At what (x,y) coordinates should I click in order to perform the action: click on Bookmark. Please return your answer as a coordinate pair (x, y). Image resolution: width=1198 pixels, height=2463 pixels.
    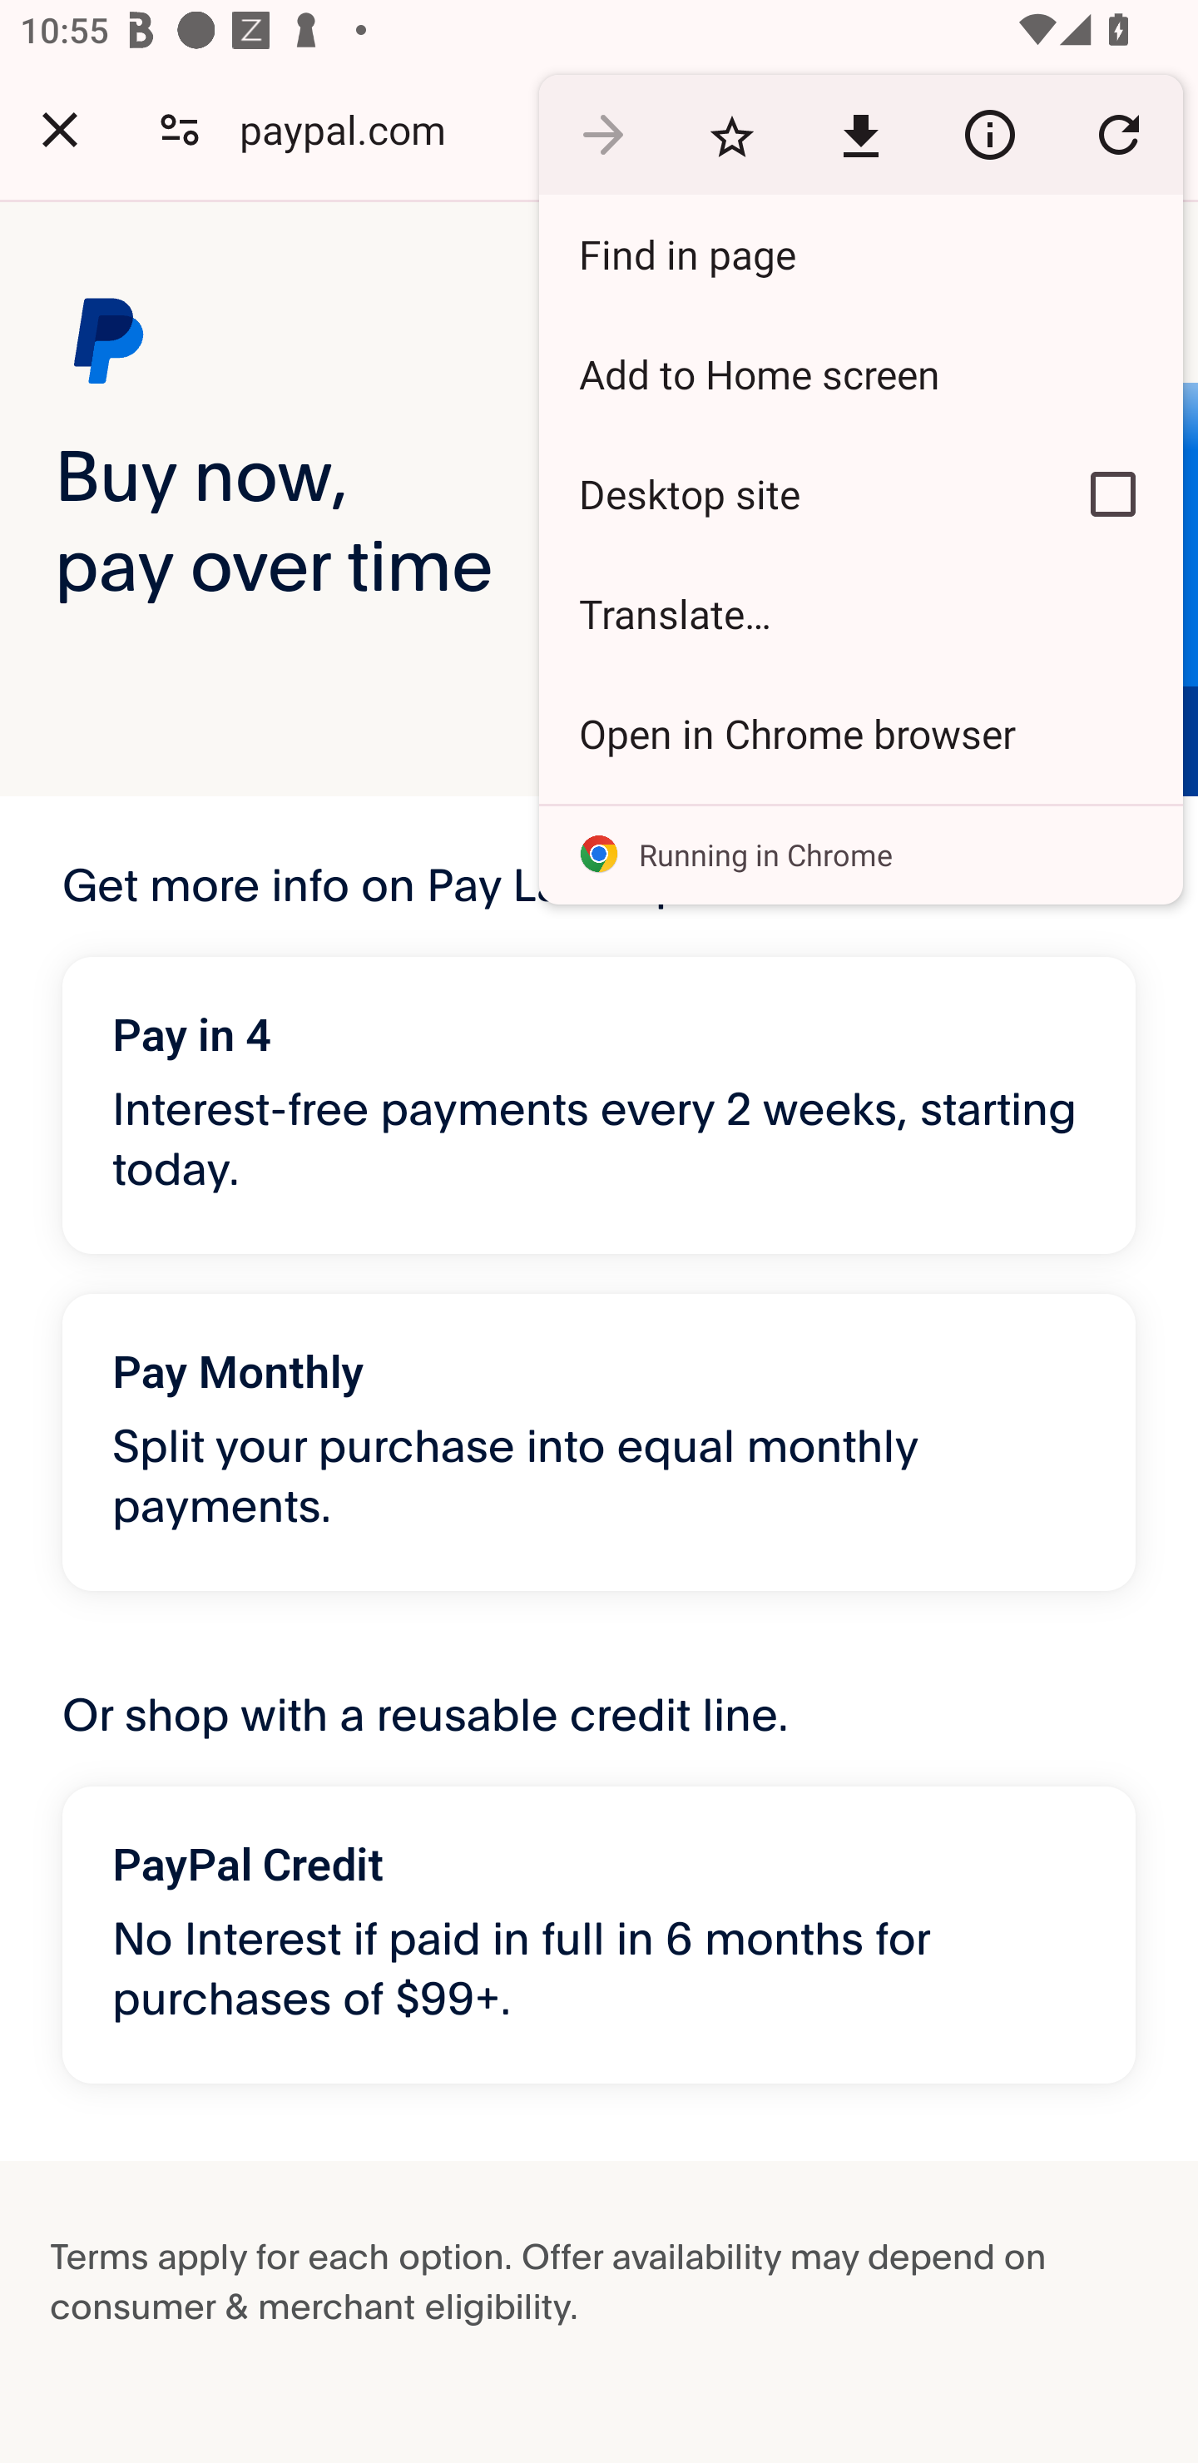
    Looking at the image, I should click on (732, 133).